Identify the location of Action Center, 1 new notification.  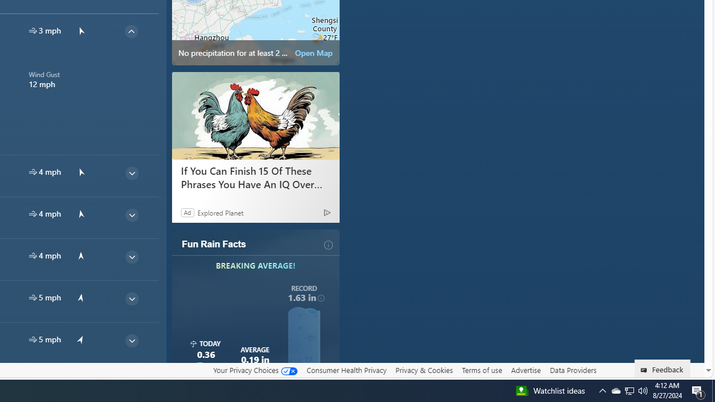
(616, 391).